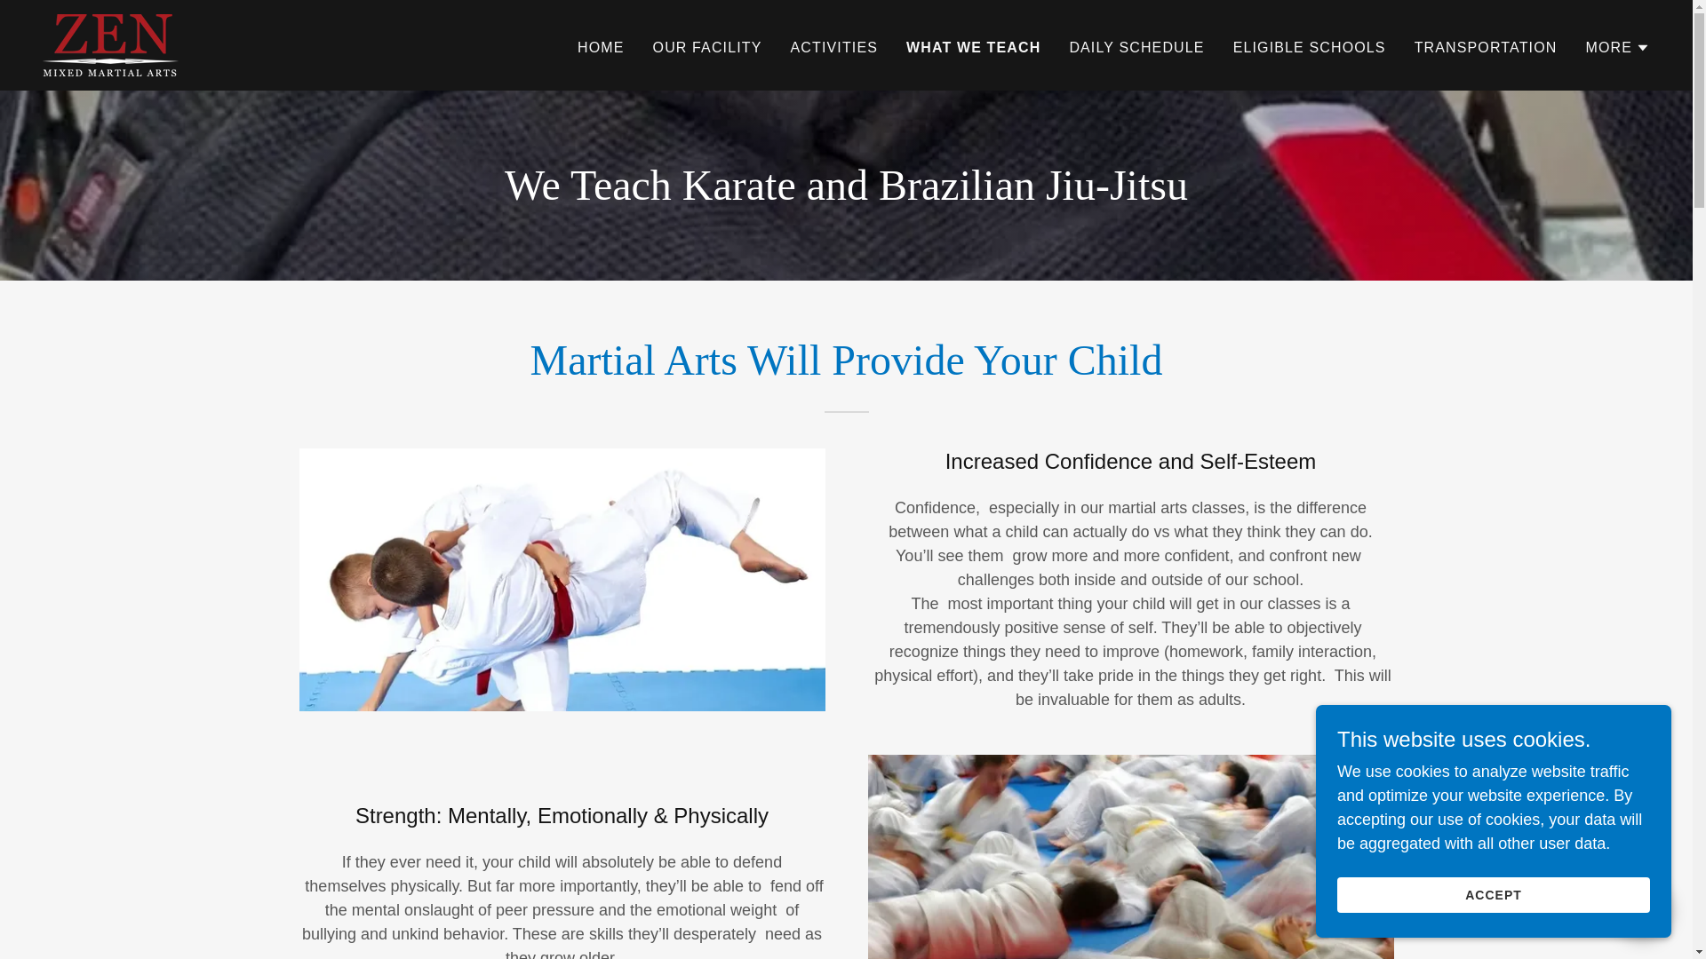 This screenshot has height=959, width=1706. What do you see at coordinates (707, 48) in the screenshot?
I see `OUR FACILITY` at bounding box center [707, 48].